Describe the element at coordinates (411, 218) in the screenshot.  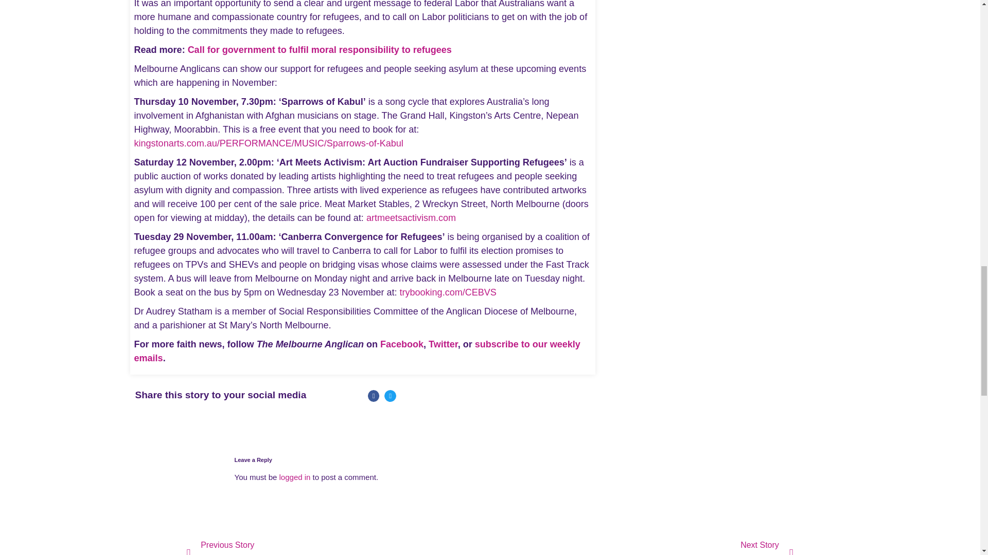
I see `artmeetsactivism.com` at that location.